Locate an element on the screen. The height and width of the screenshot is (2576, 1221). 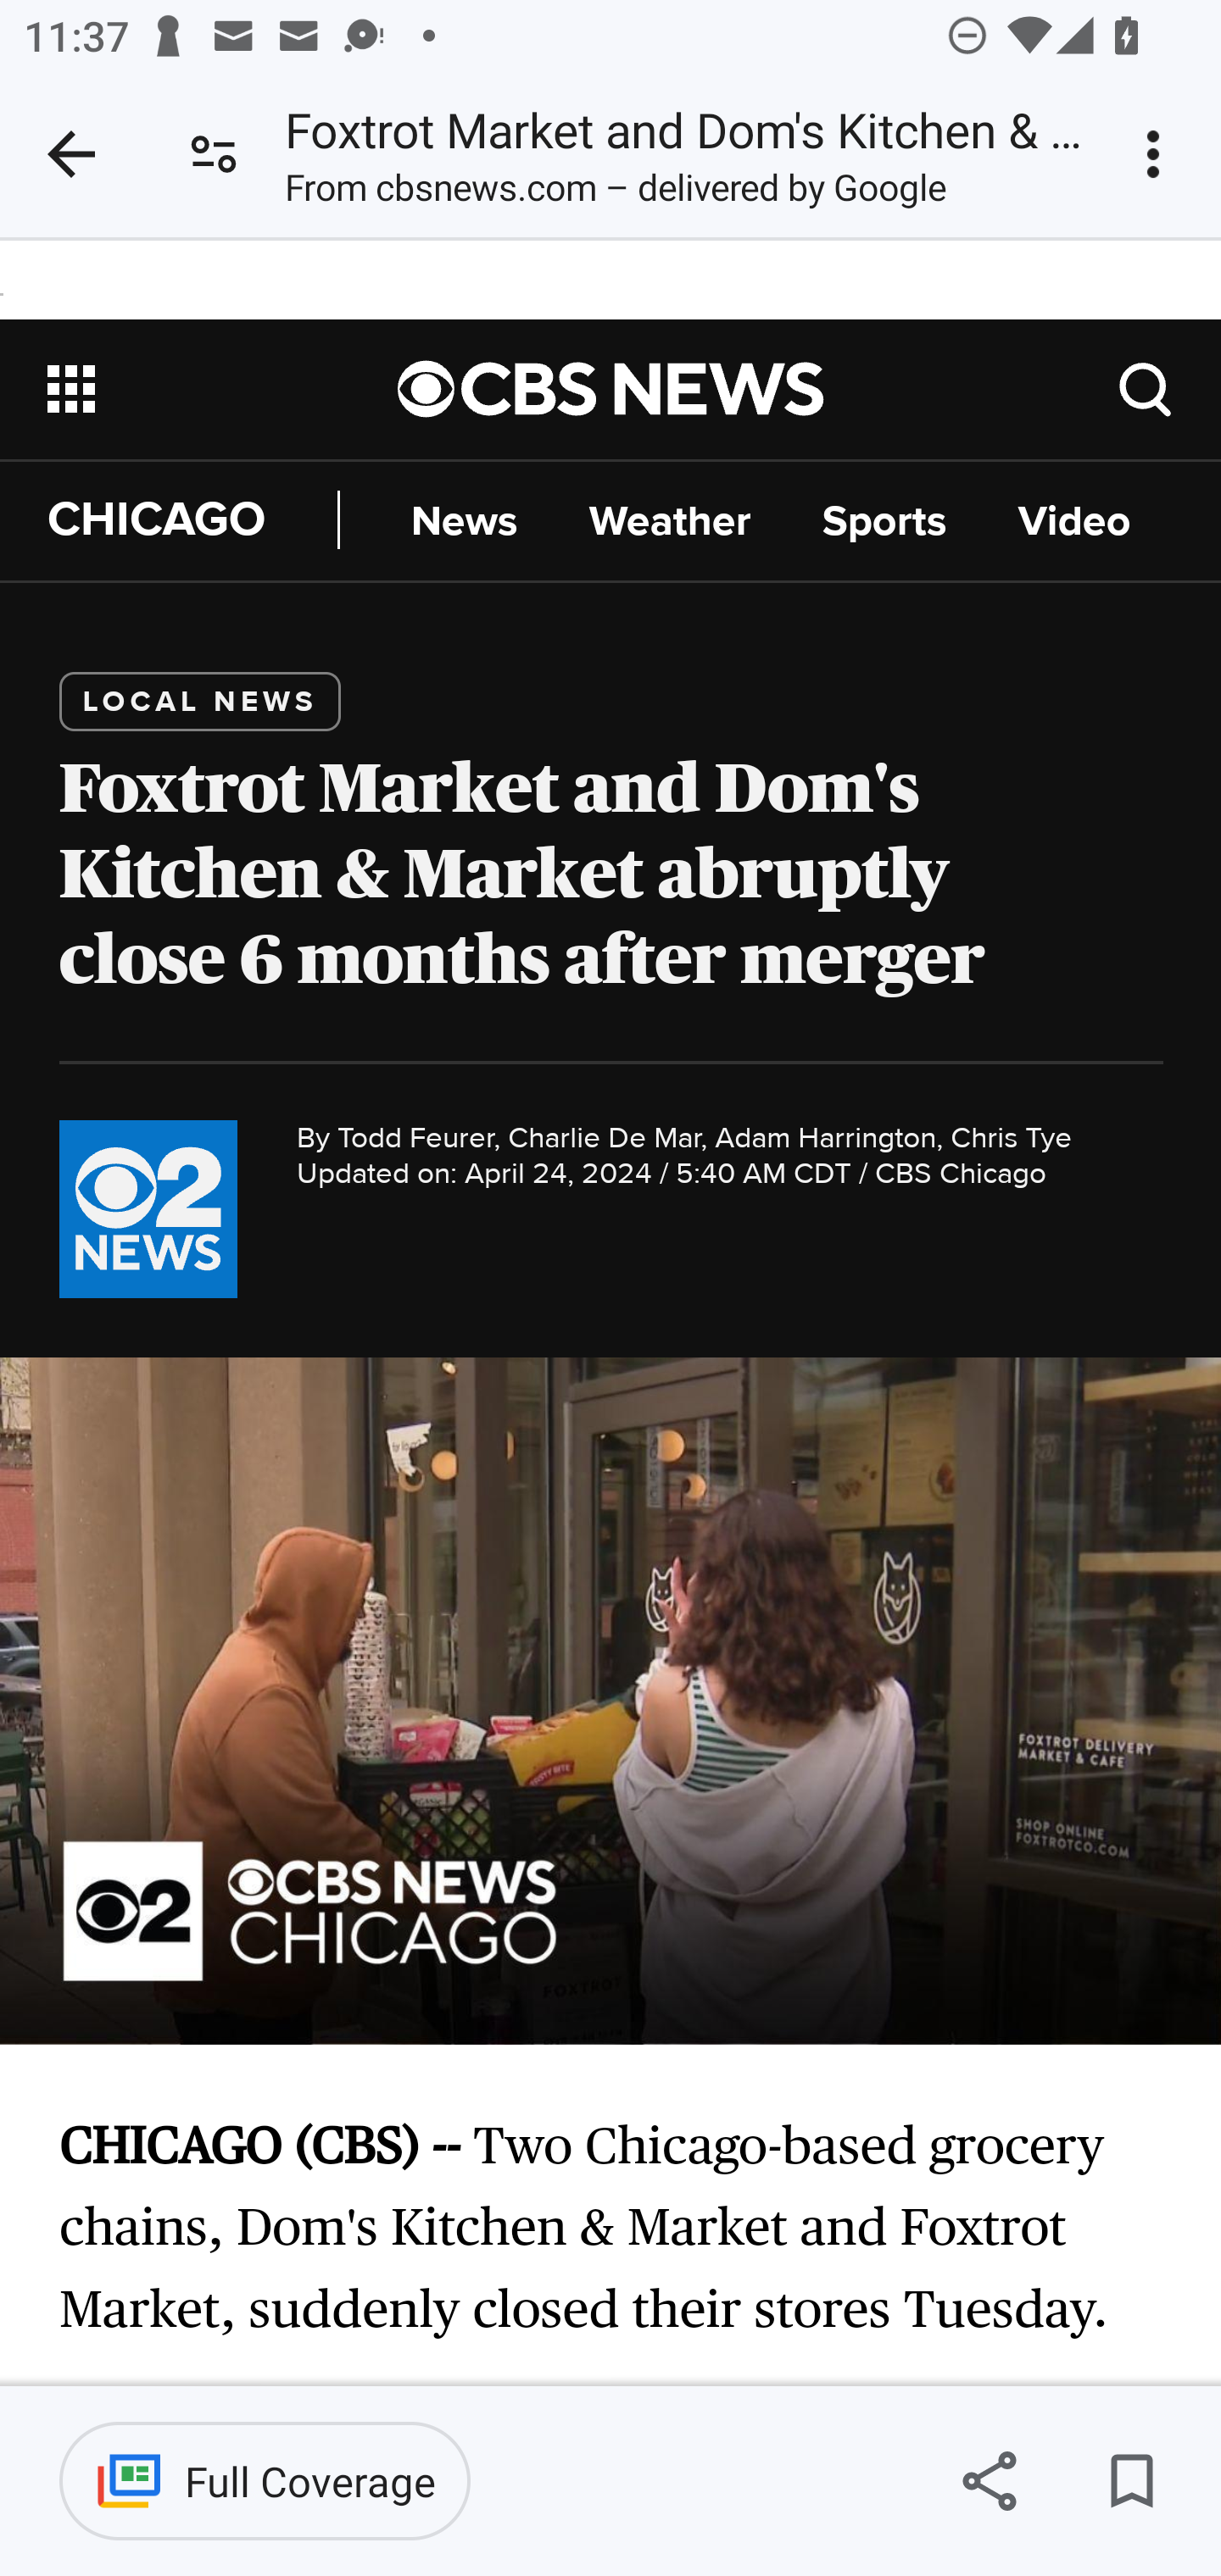
Customize and control Google Chrome is located at coordinates (1158, 154).